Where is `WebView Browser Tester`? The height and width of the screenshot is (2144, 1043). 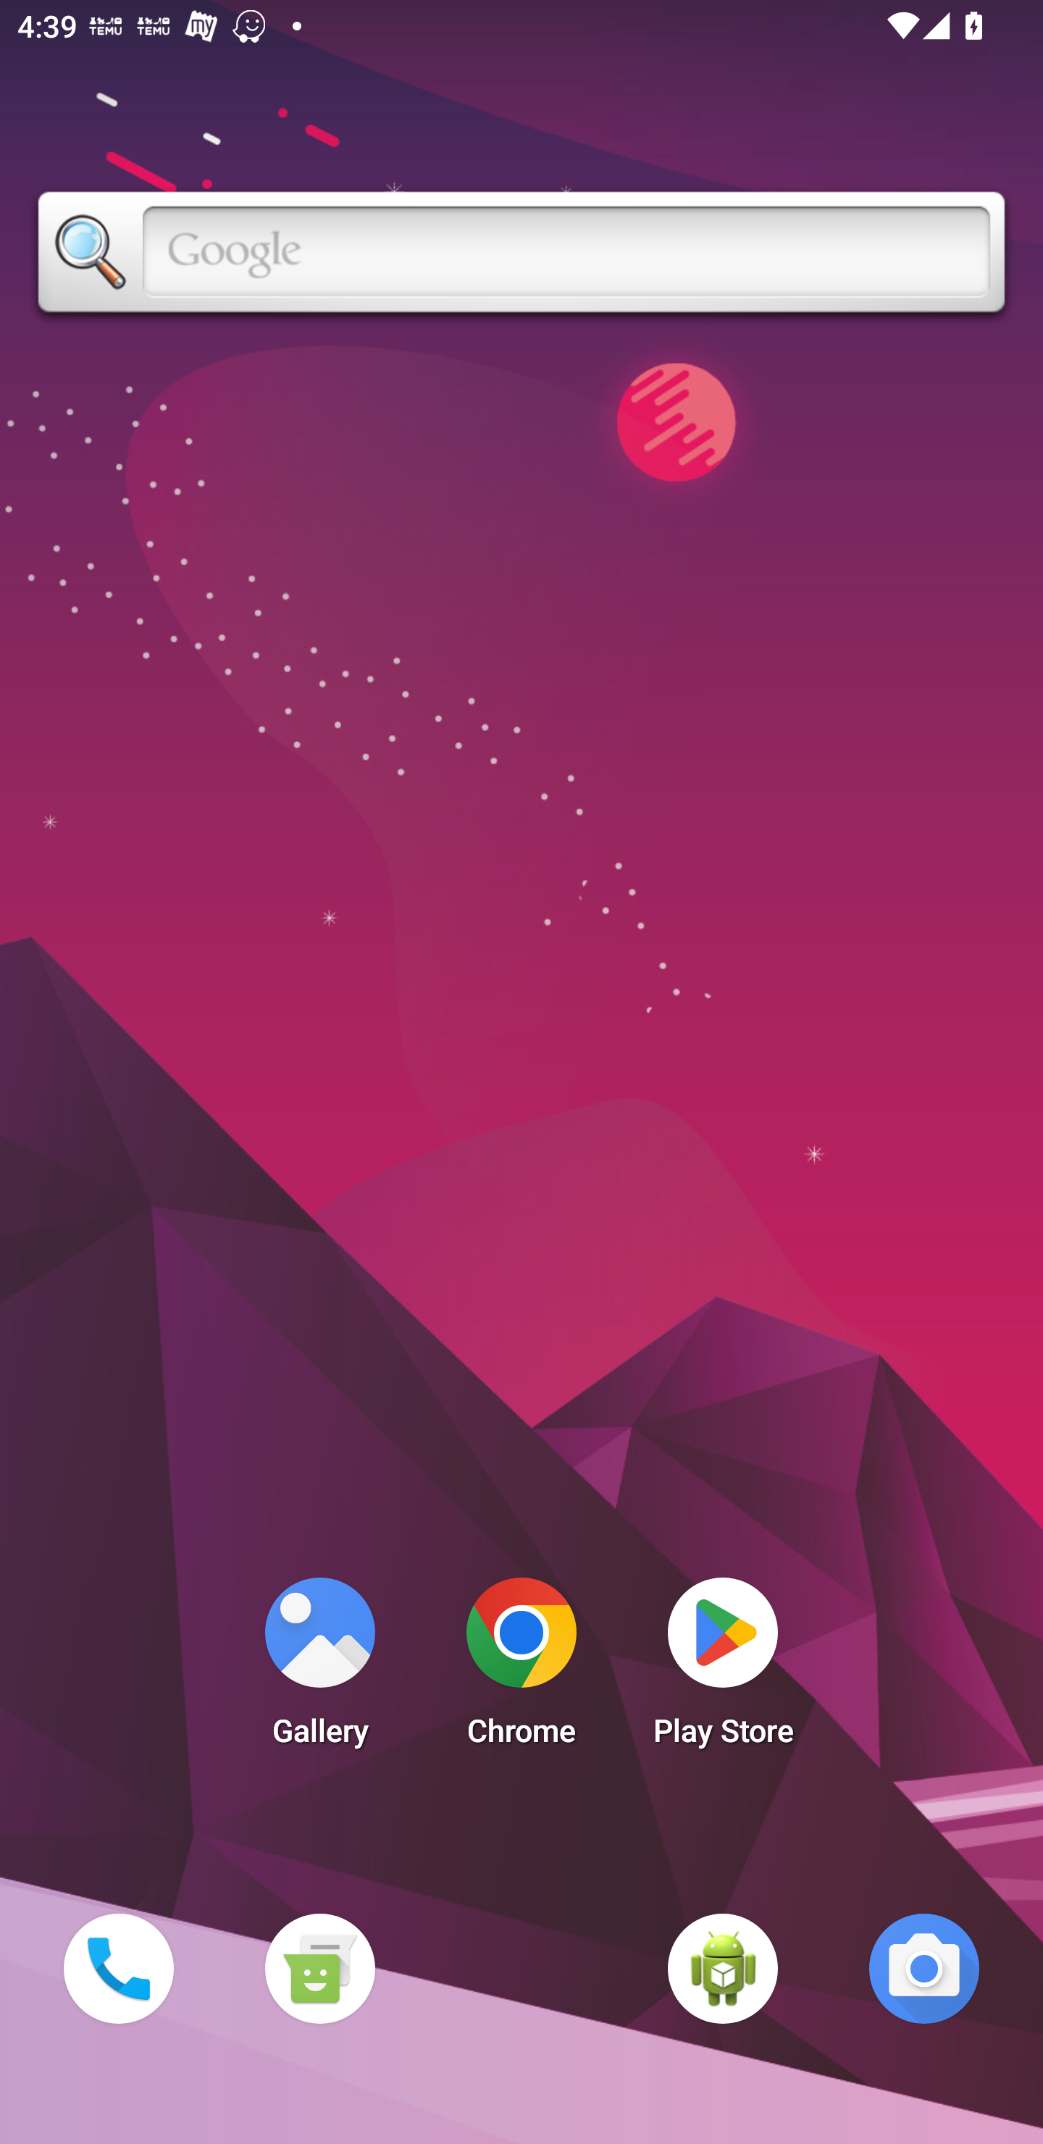
WebView Browser Tester is located at coordinates (723, 1968).